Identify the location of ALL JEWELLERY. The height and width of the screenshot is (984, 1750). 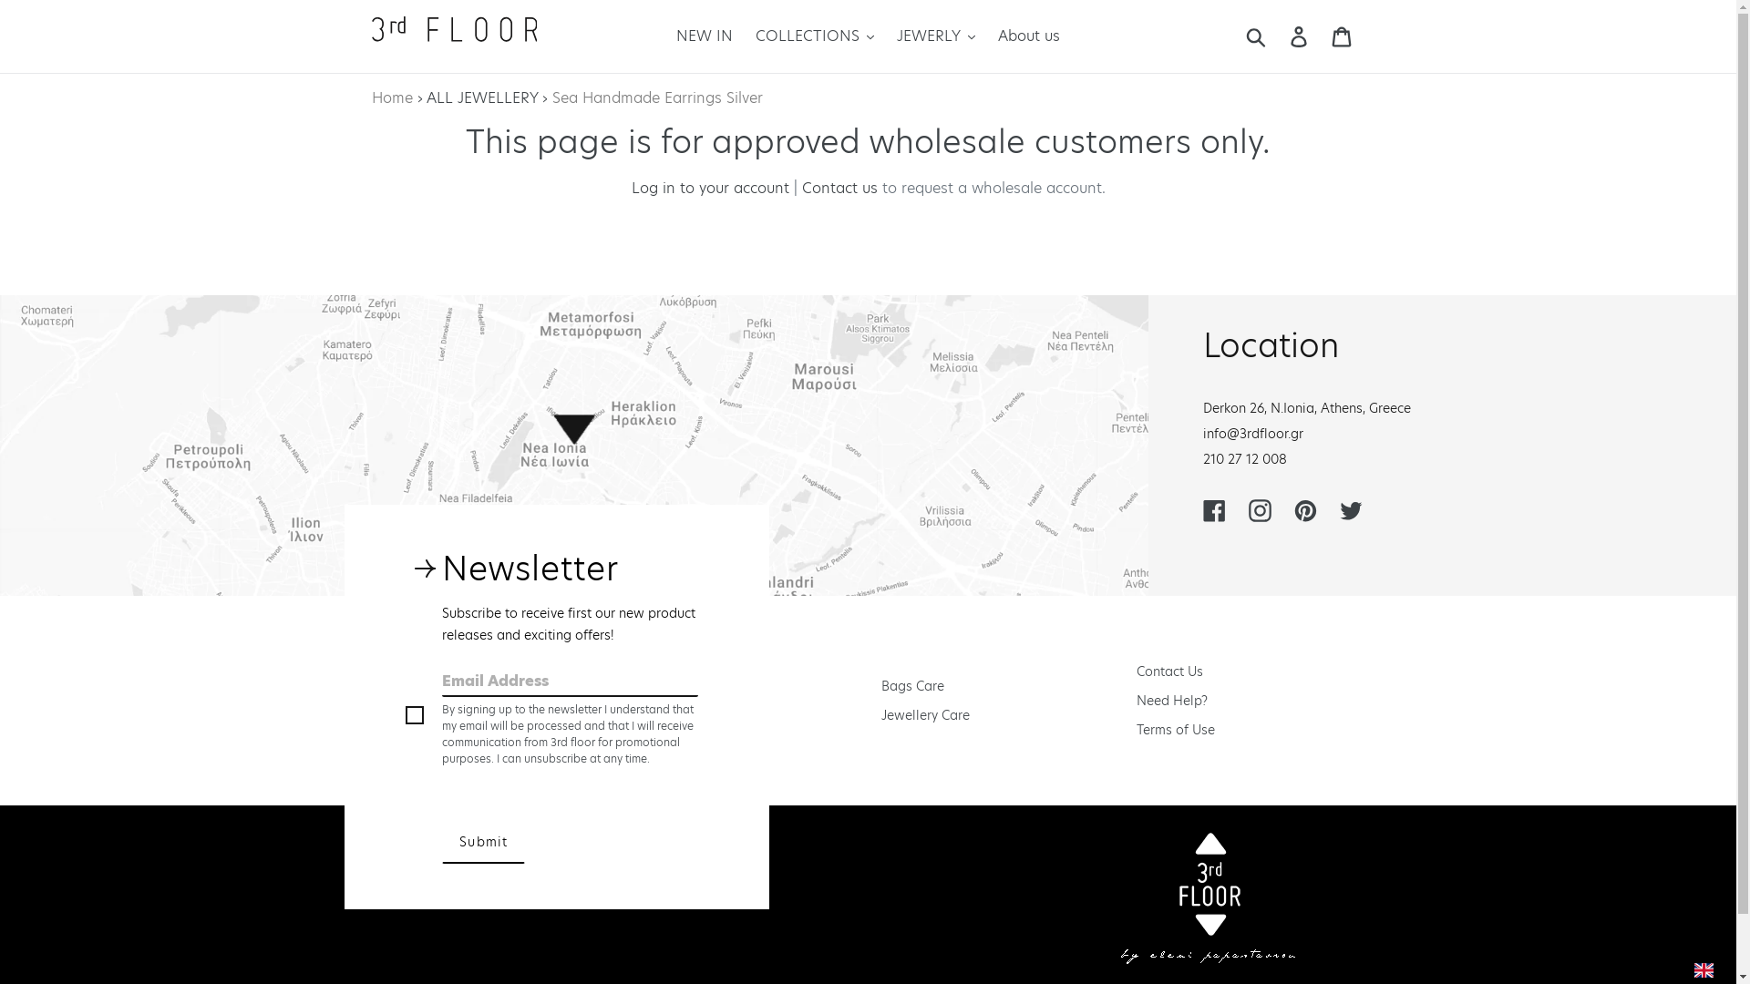
(482, 98).